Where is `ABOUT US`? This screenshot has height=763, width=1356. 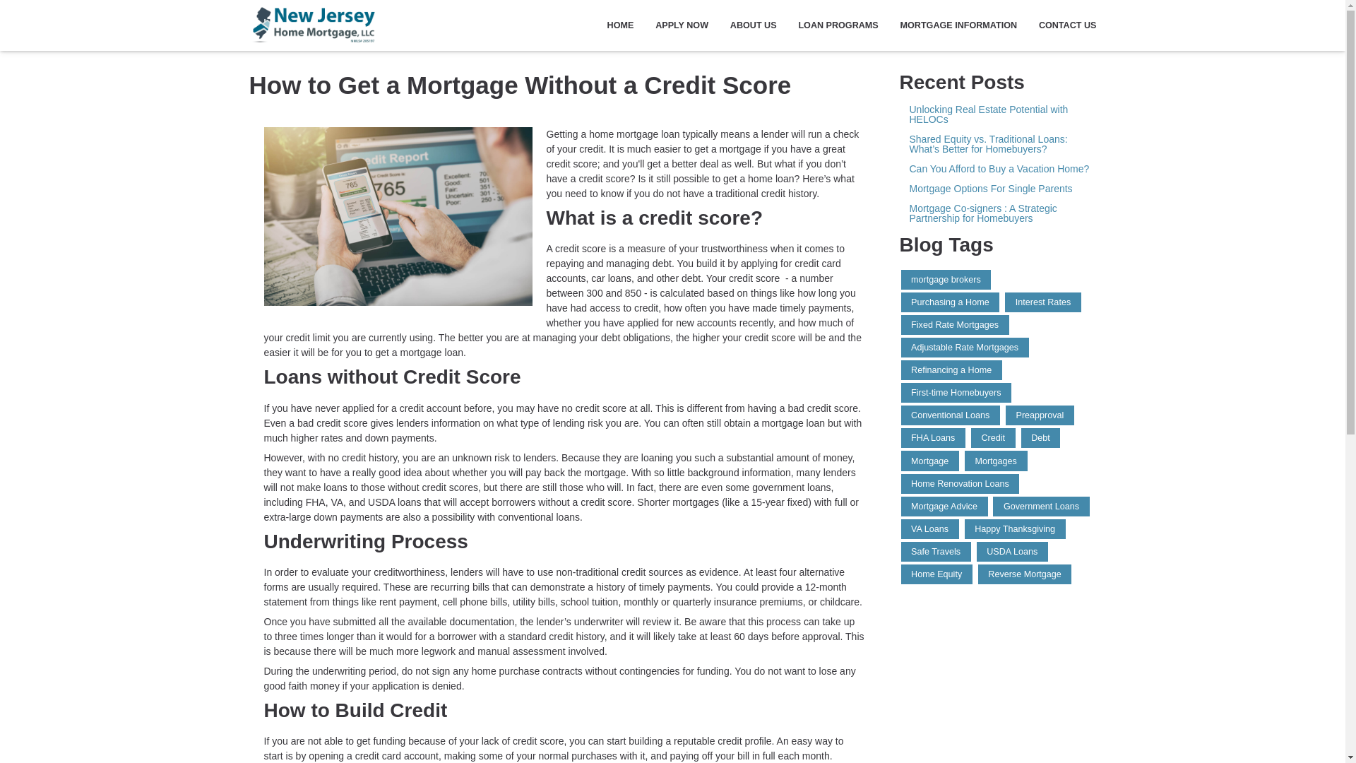
ABOUT US is located at coordinates (753, 25).